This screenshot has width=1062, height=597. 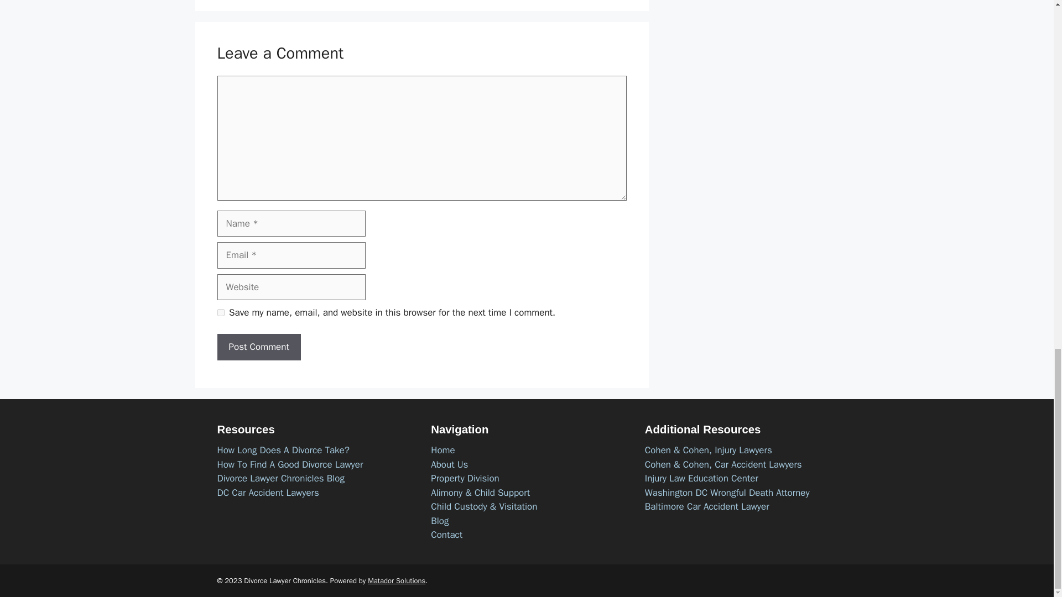 What do you see at coordinates (465, 478) in the screenshot?
I see `Property Division` at bounding box center [465, 478].